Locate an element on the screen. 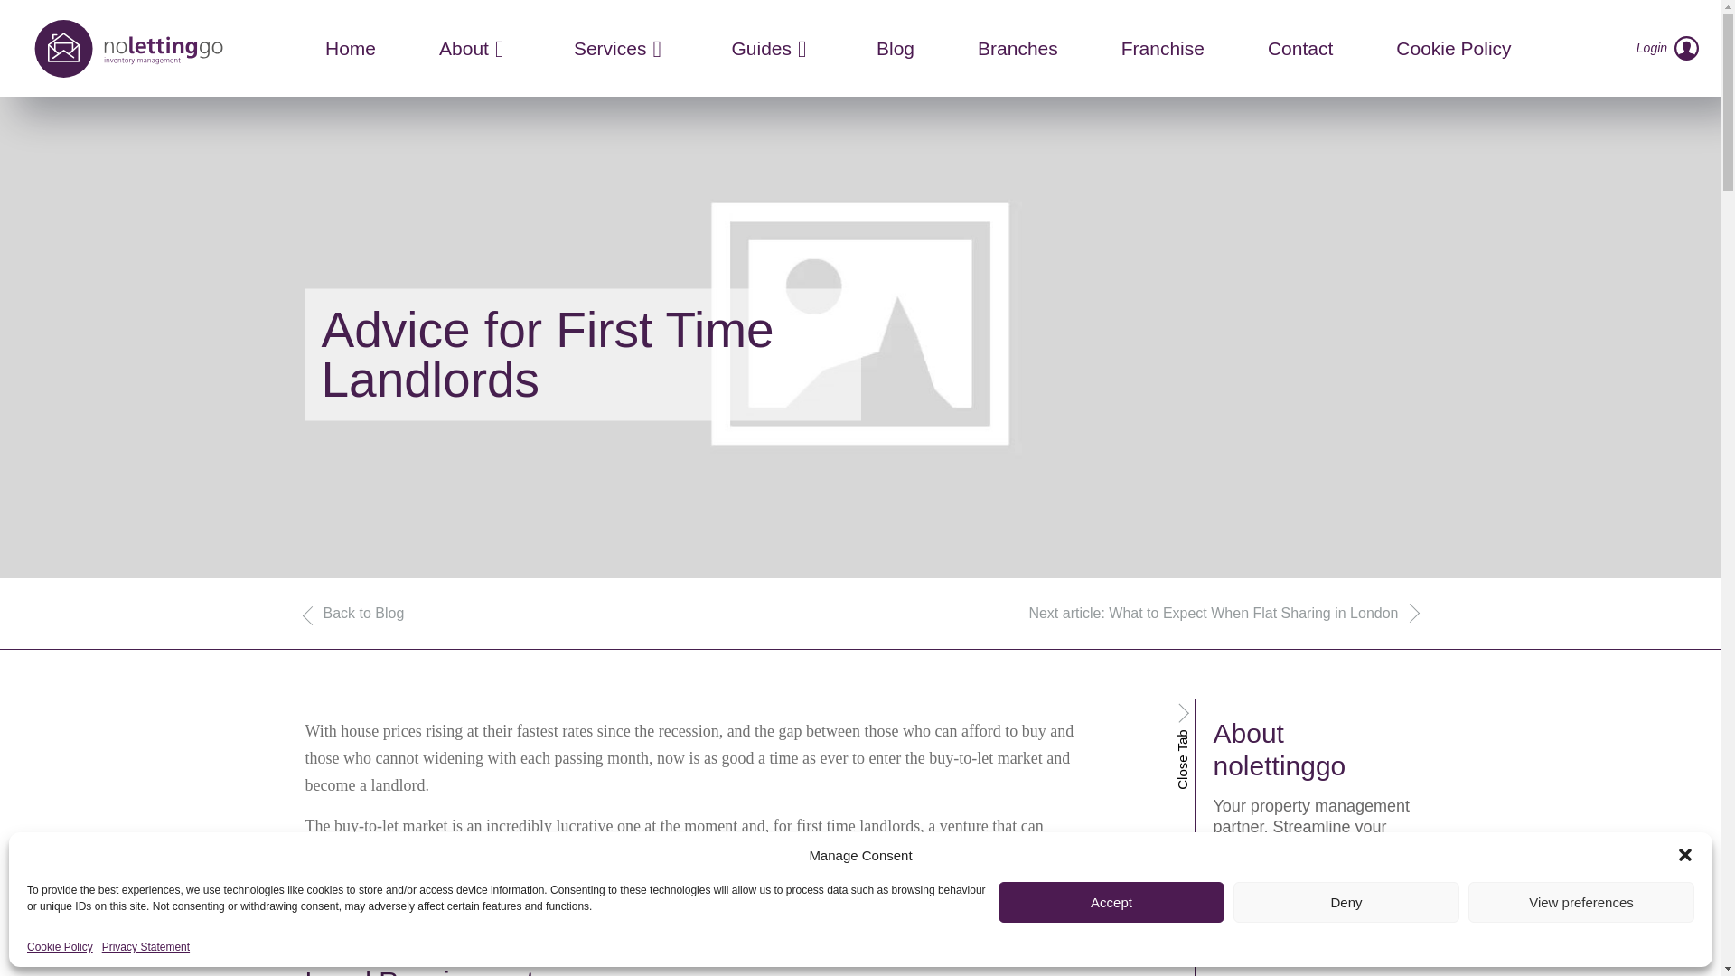  Accept is located at coordinates (1111, 902).